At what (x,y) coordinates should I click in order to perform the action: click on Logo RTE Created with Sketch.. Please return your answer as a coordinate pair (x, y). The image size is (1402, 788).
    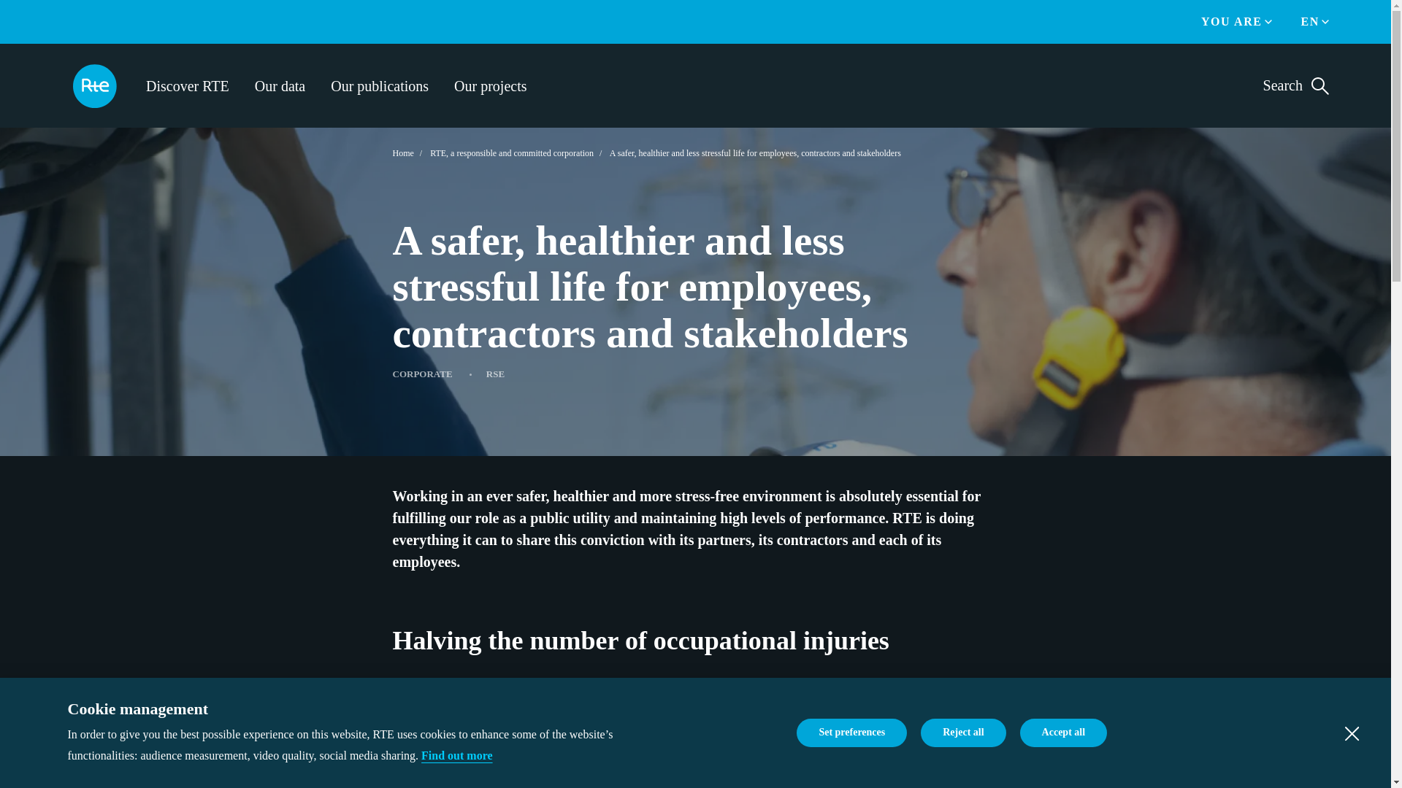
    Looking at the image, I should click on (94, 84).